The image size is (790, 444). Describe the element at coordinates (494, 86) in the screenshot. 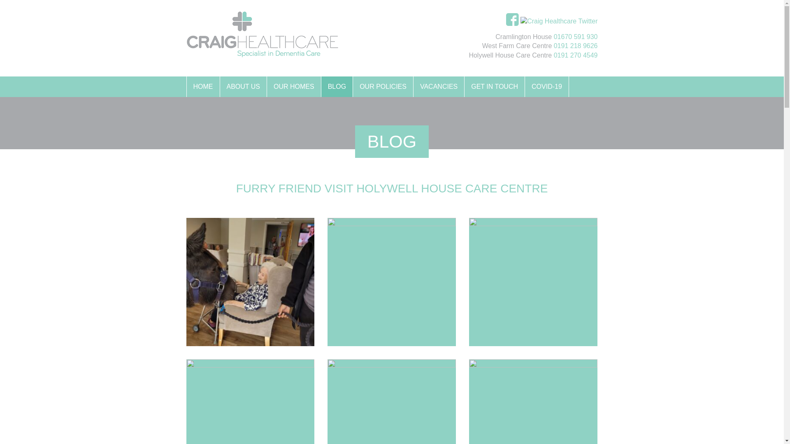

I see `GET IN TOUCH` at that location.